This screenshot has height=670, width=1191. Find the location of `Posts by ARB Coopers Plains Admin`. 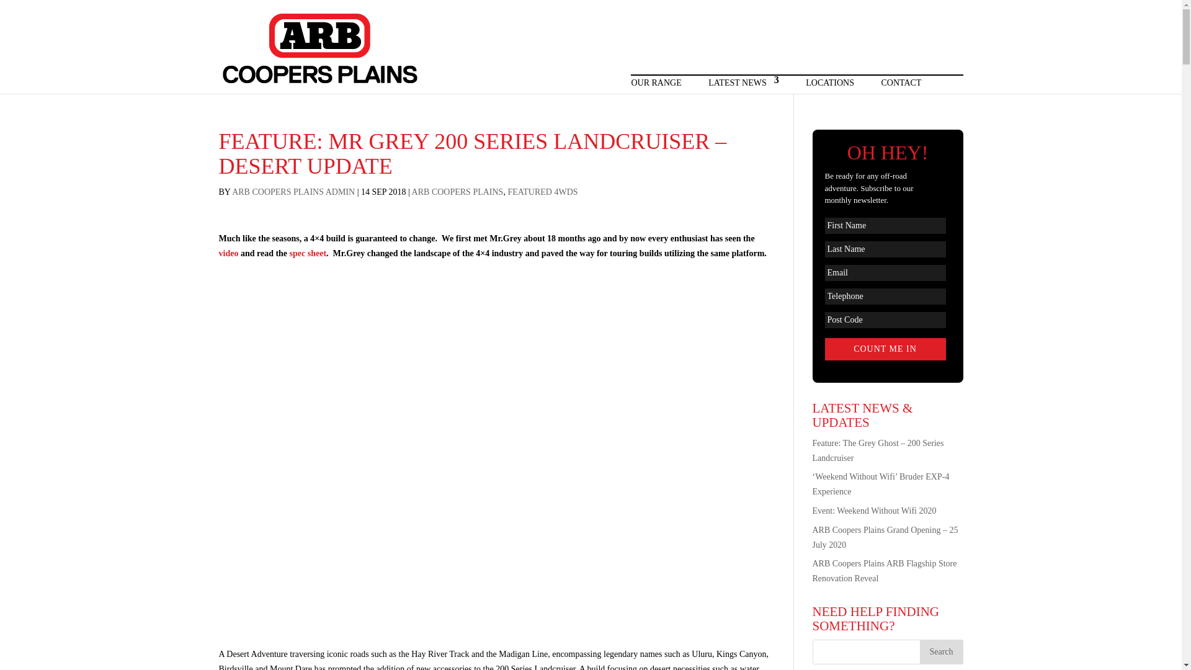

Posts by ARB Coopers Plains Admin is located at coordinates (293, 192).